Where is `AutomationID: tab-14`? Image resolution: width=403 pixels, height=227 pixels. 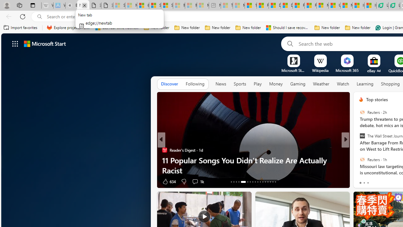 AutomationID: tab-14 is located at coordinates (234, 182).